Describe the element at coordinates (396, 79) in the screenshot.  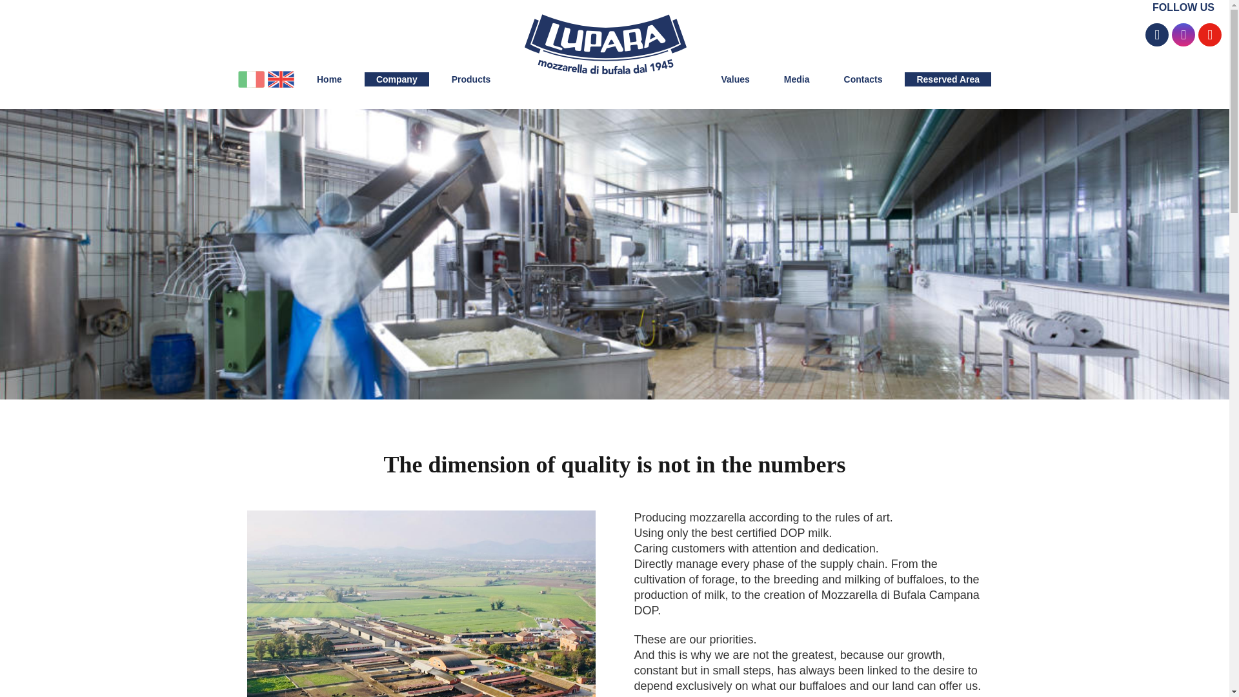
I see `Company` at that location.